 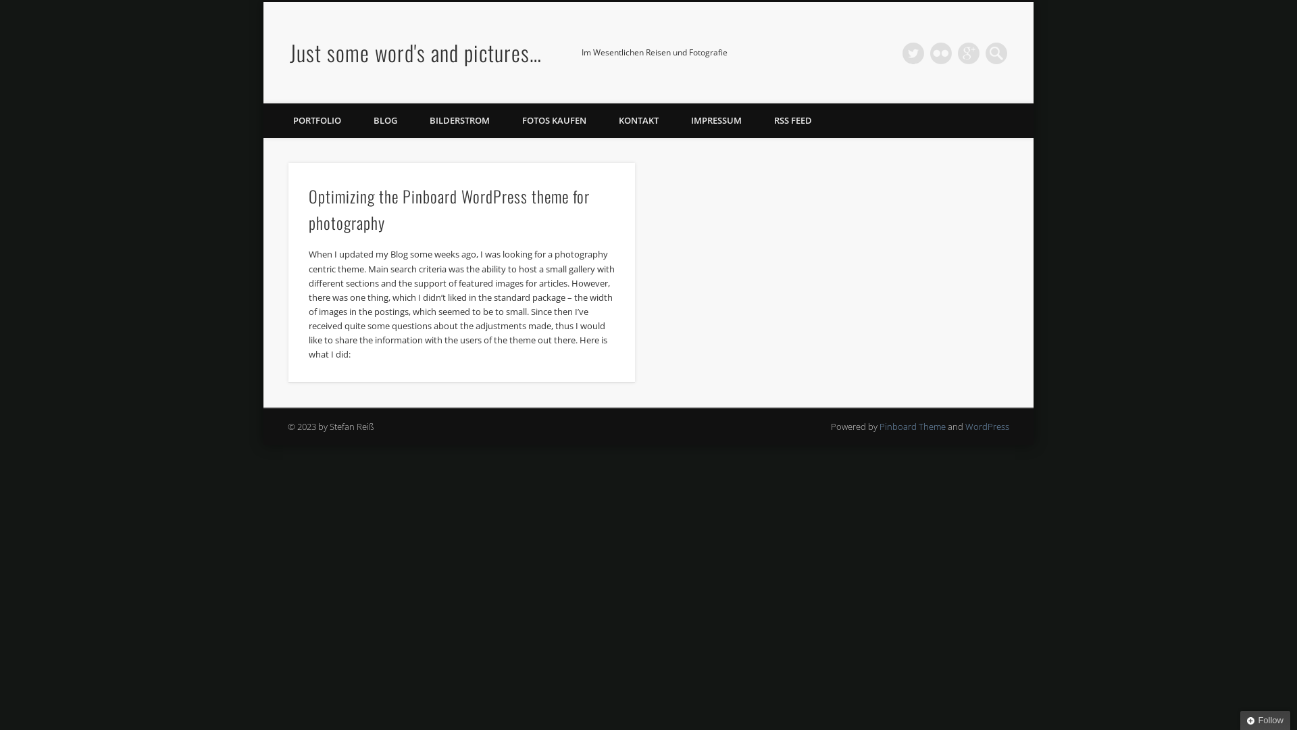 I want to click on Pinboard Theme, so click(x=913, y=427).